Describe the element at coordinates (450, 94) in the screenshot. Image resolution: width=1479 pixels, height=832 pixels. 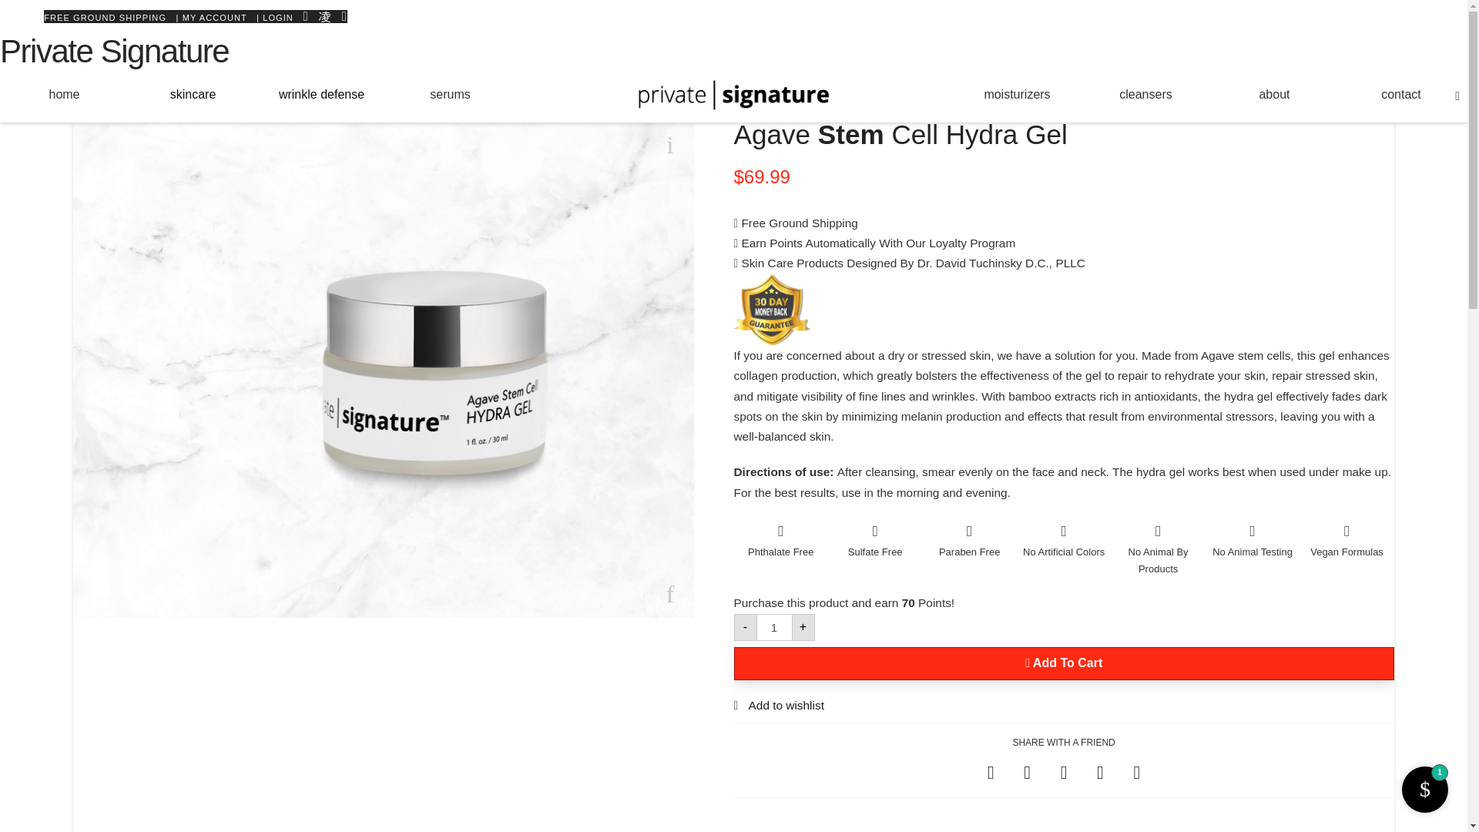
I see `serums` at that location.